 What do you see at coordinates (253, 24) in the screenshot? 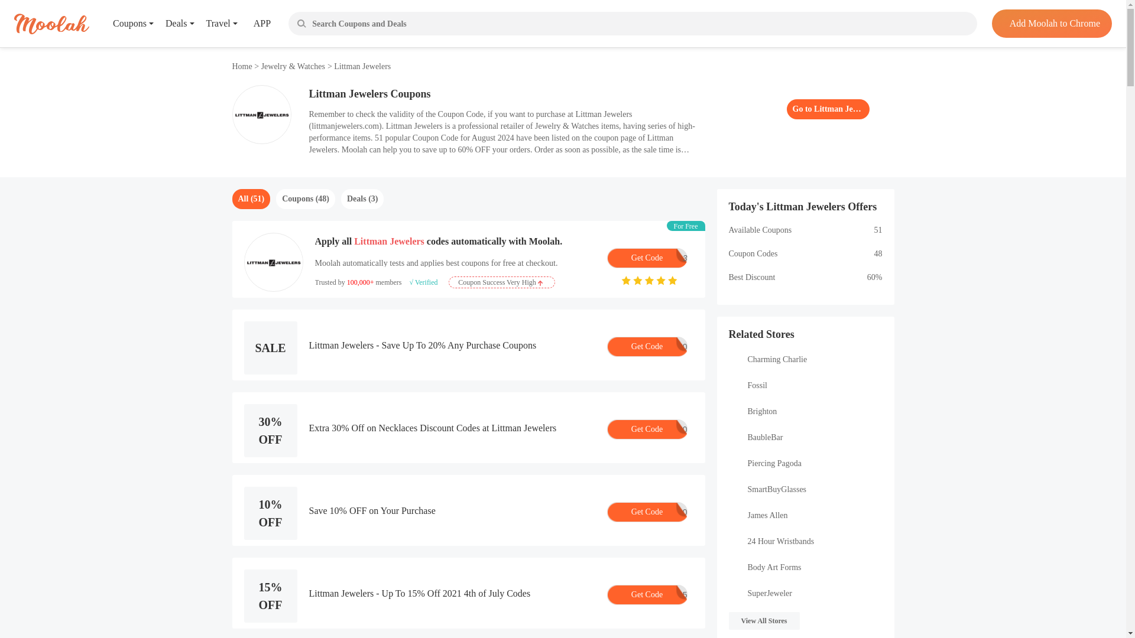
I see `APP` at bounding box center [253, 24].